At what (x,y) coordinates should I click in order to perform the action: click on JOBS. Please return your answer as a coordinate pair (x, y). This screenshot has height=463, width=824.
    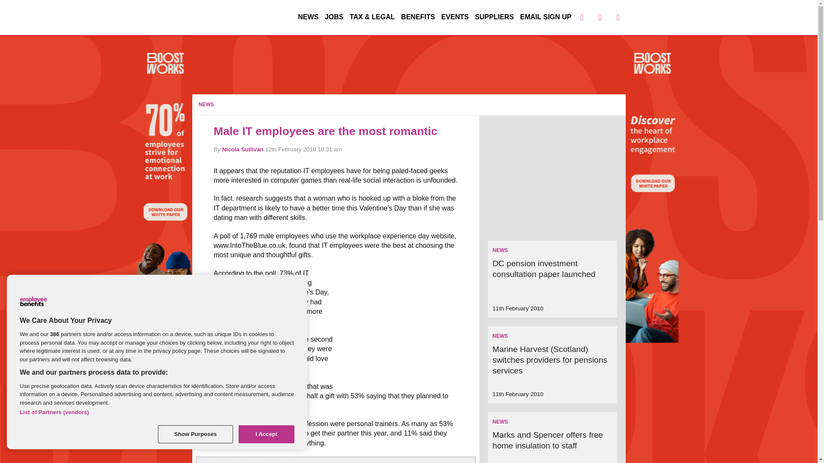
    Looking at the image, I should click on (334, 17).